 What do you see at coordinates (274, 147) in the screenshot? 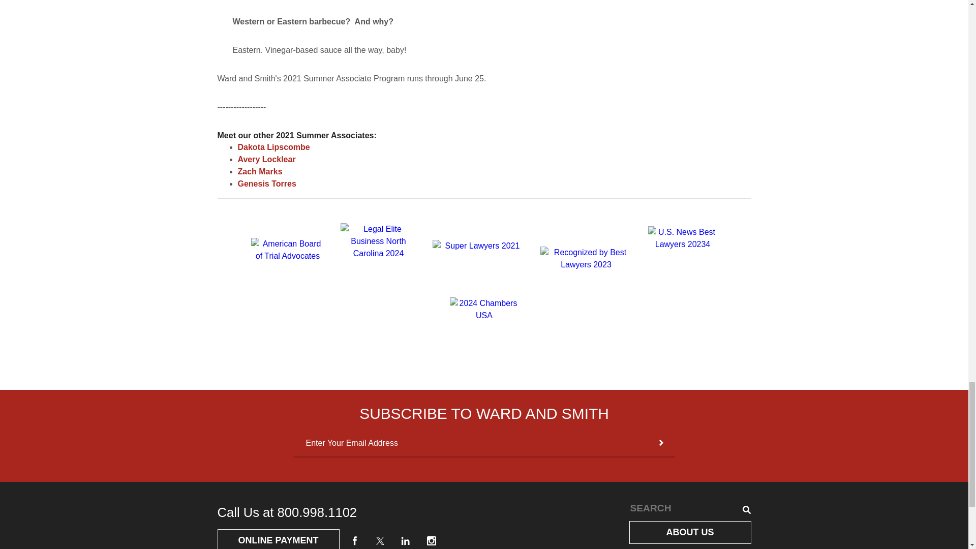
I see `Dakota Lipescombe` at bounding box center [274, 147].